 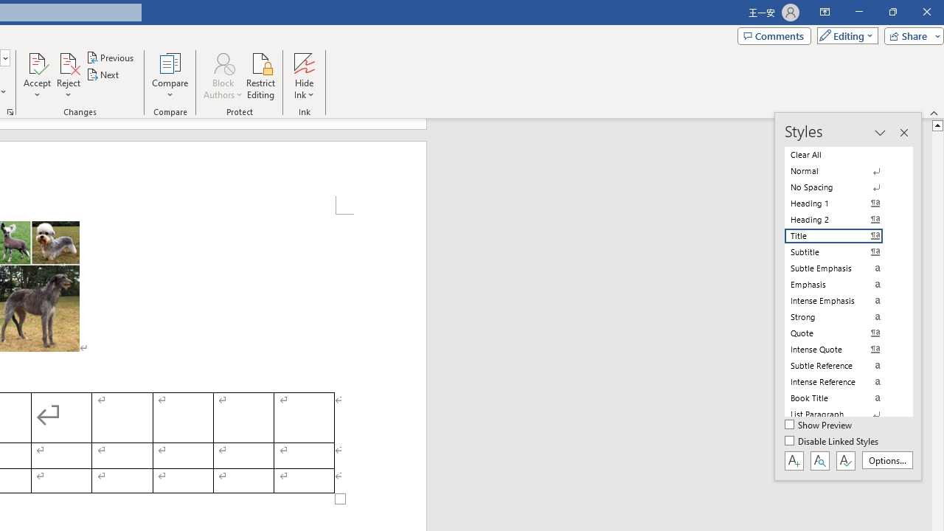 What do you see at coordinates (68, 62) in the screenshot?
I see `Reject and Move to Next` at bounding box center [68, 62].